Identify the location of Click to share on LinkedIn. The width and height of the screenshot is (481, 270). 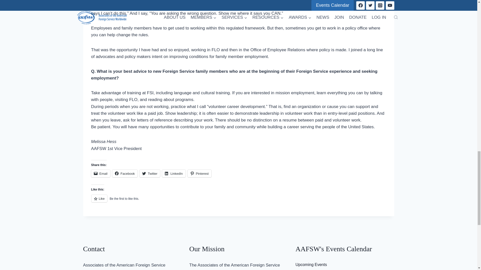
(174, 173).